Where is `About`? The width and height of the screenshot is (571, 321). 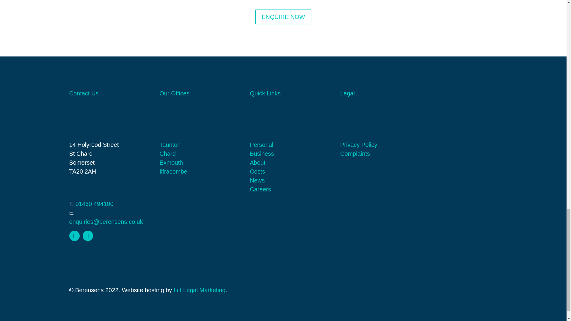 About is located at coordinates (258, 162).